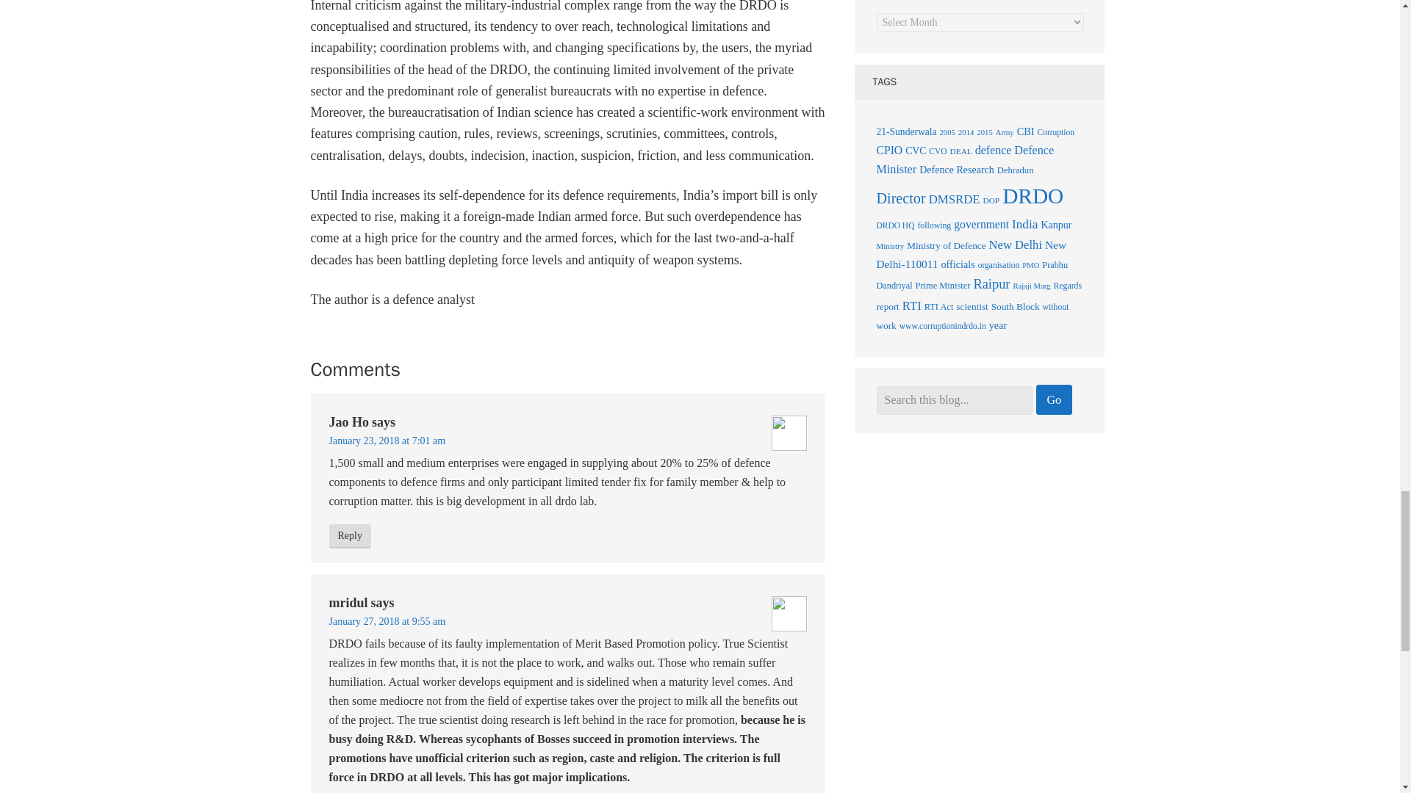  What do you see at coordinates (350, 536) in the screenshot?
I see `Reply` at bounding box center [350, 536].